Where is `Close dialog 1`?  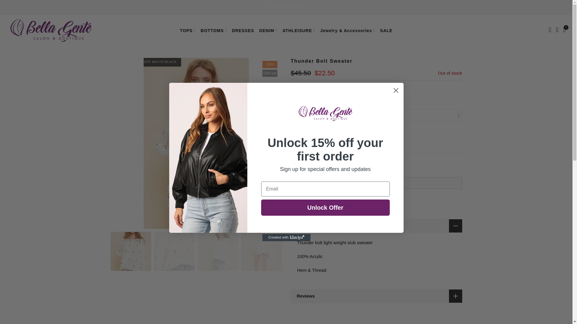
Close dialog 1 is located at coordinates (395, 90).